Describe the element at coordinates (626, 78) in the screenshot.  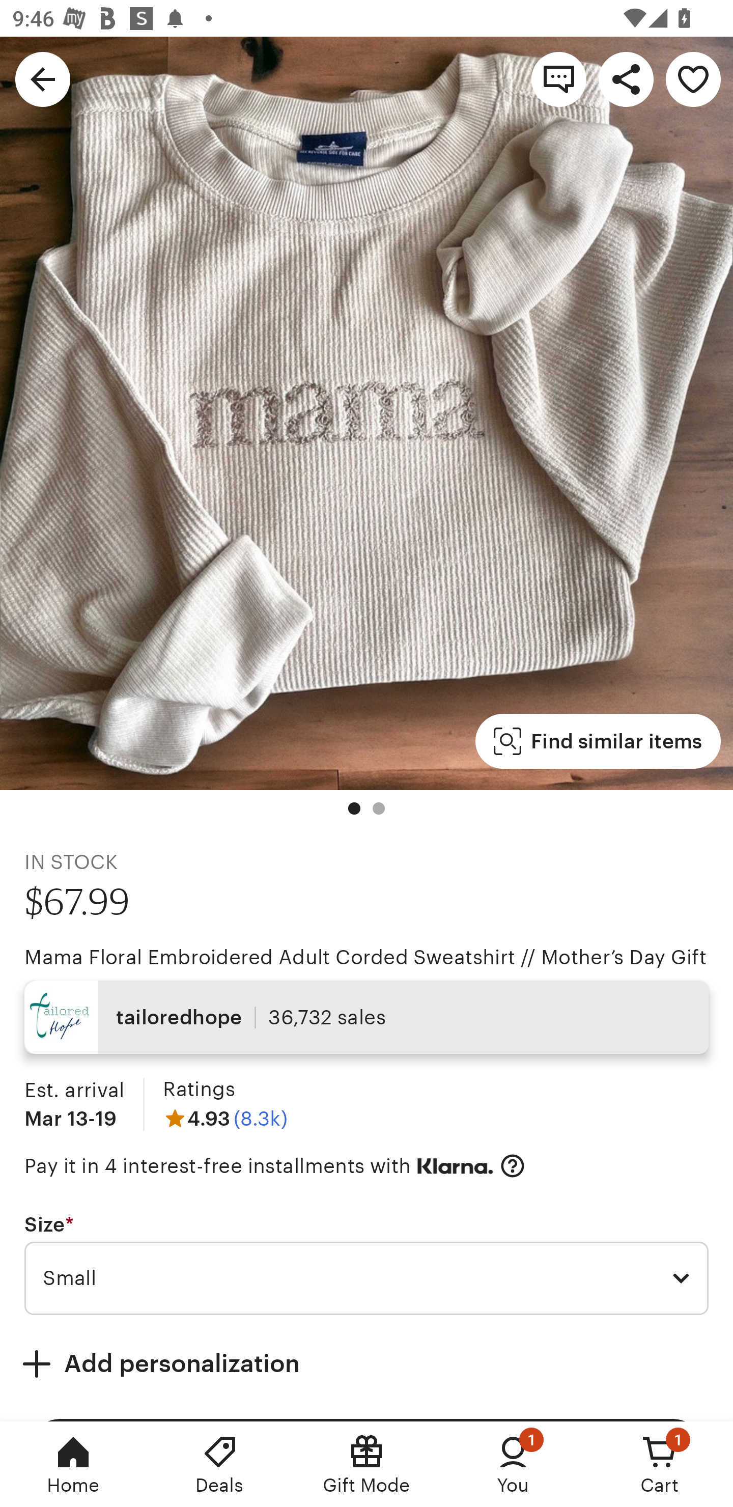
I see `Share` at that location.